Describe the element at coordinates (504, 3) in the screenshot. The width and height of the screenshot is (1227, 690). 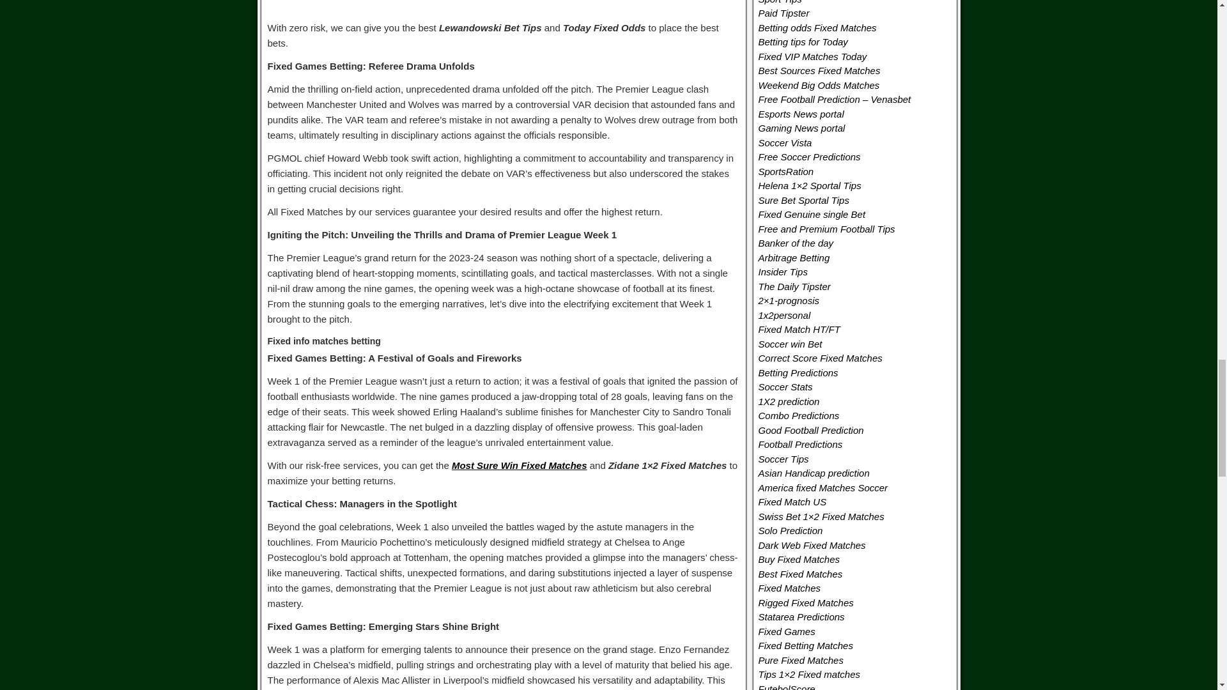
I see `Fixed Games Betting` at that location.